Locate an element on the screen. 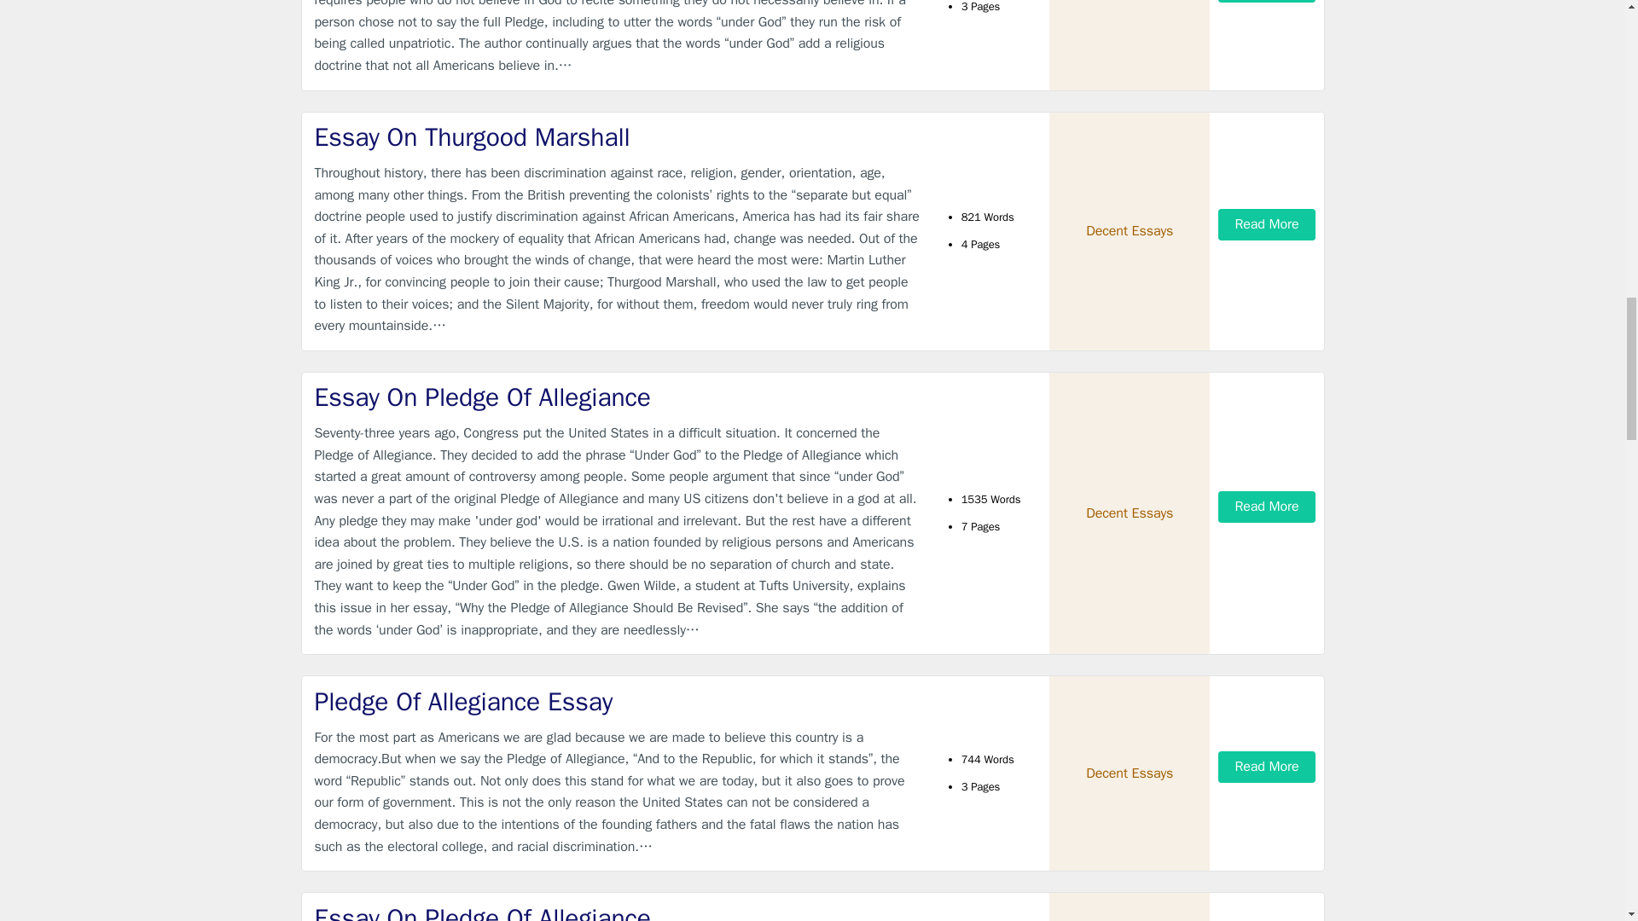 The width and height of the screenshot is (1638, 921). Pledge Of Allegiance Essay is located at coordinates (618, 702).